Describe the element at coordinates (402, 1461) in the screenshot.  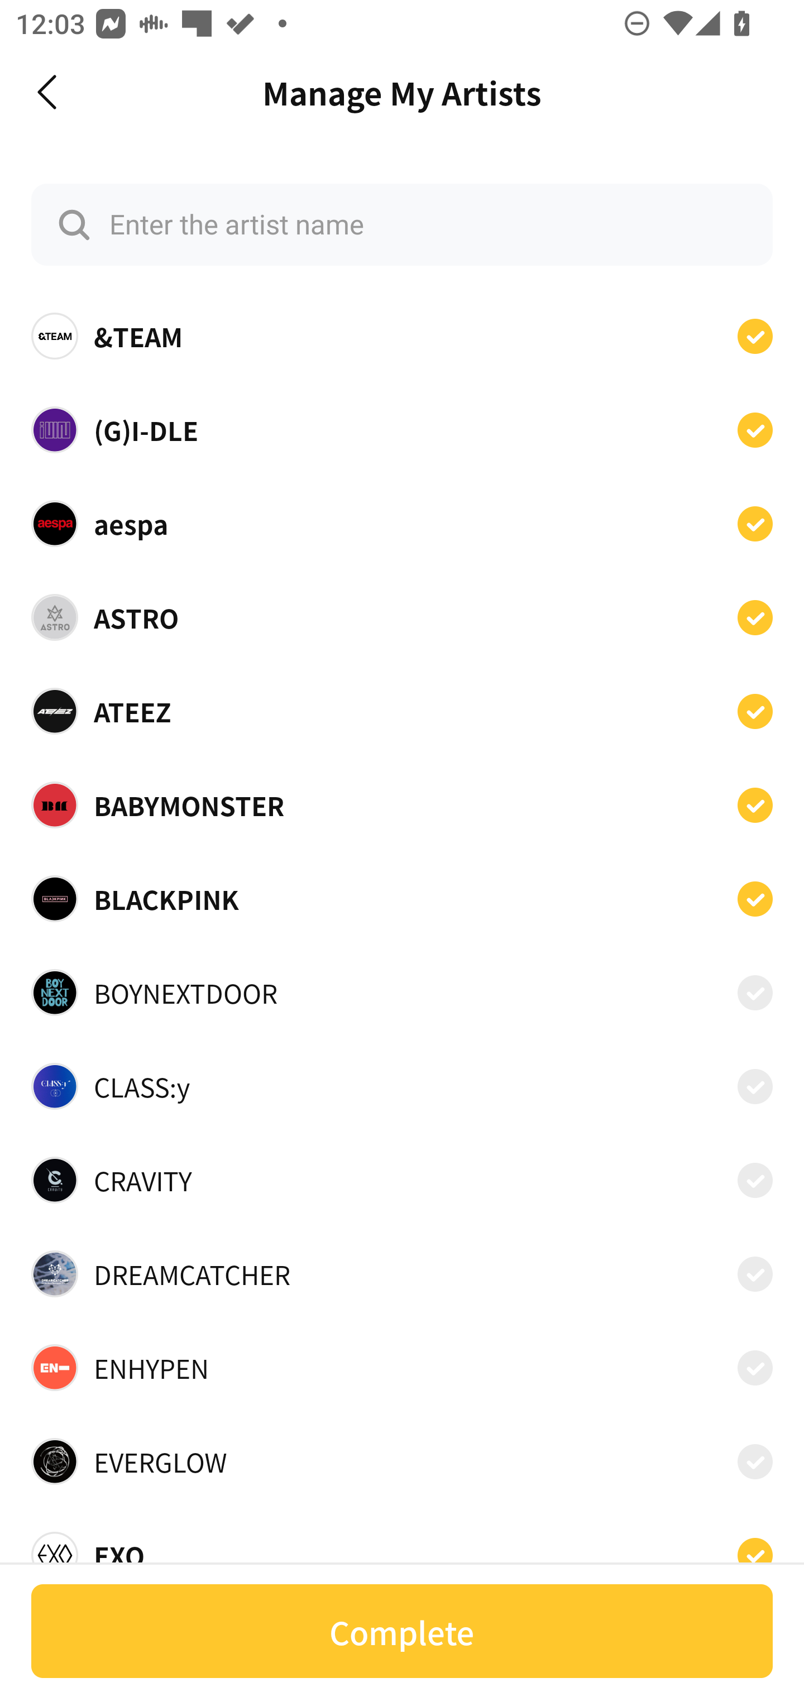
I see `EVERGLOW` at that location.